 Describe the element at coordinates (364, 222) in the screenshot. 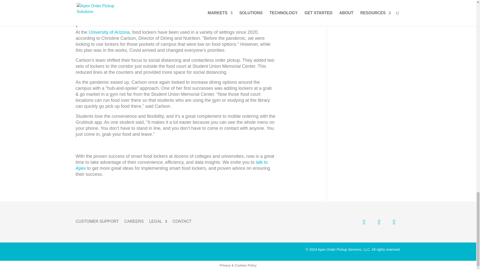

I see `Follow on LinkedIn` at that location.